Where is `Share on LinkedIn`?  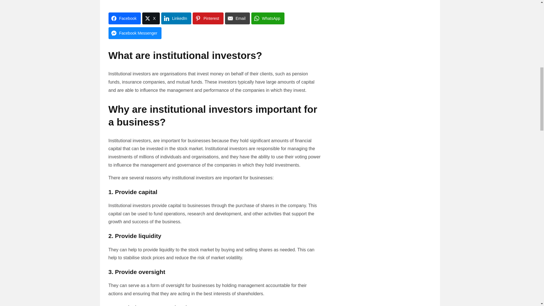 Share on LinkedIn is located at coordinates (176, 18).